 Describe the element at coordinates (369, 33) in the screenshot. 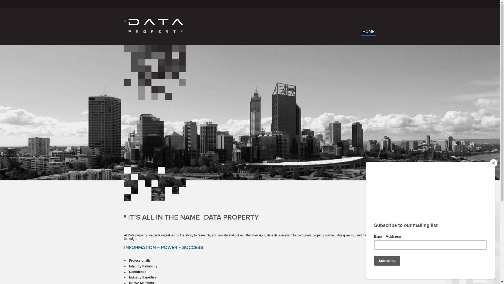

I see `HOME` at that location.